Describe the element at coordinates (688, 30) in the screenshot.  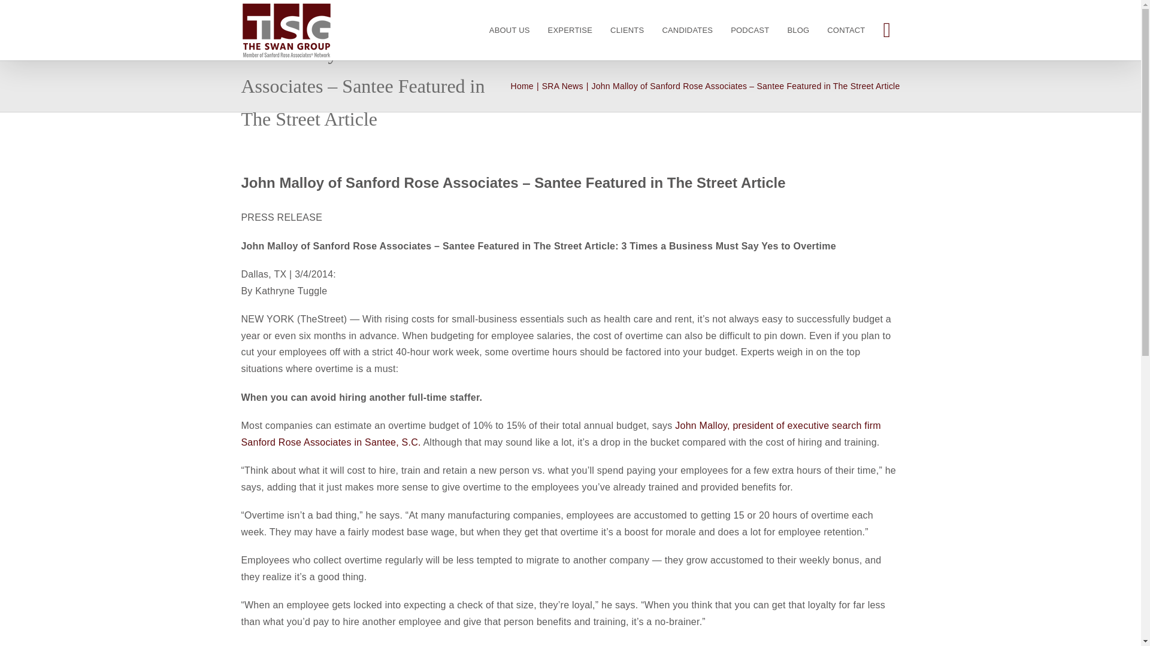
I see `CANDIDATES` at that location.